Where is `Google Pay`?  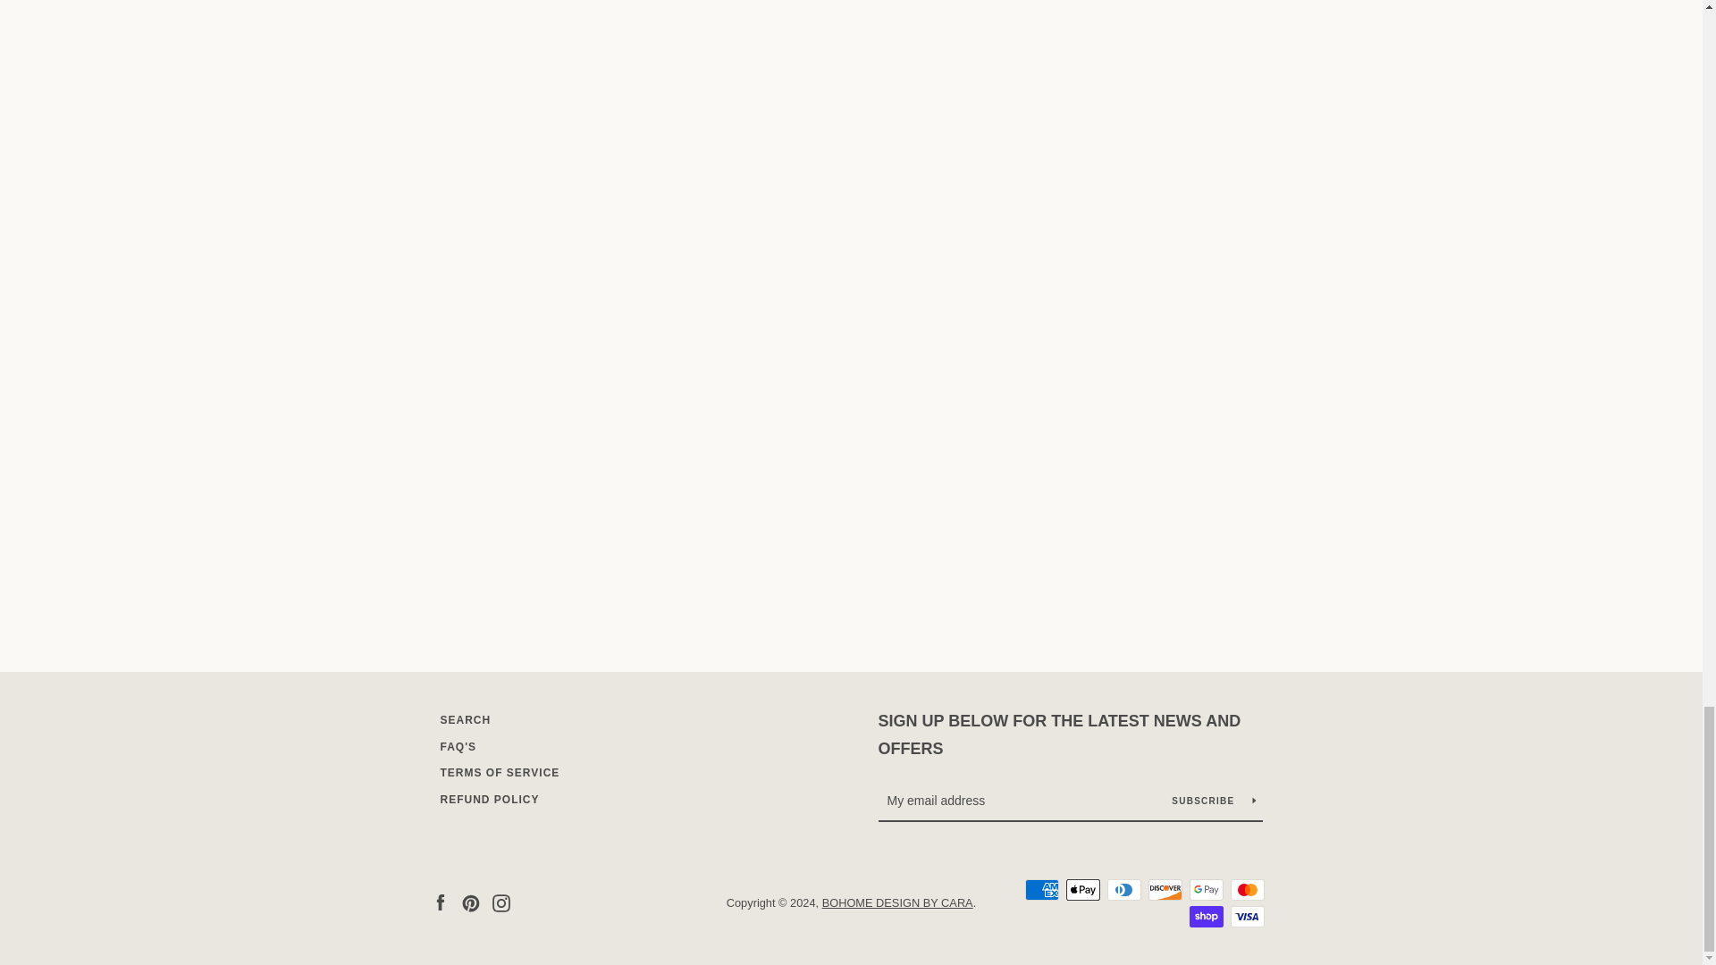 Google Pay is located at coordinates (1205, 889).